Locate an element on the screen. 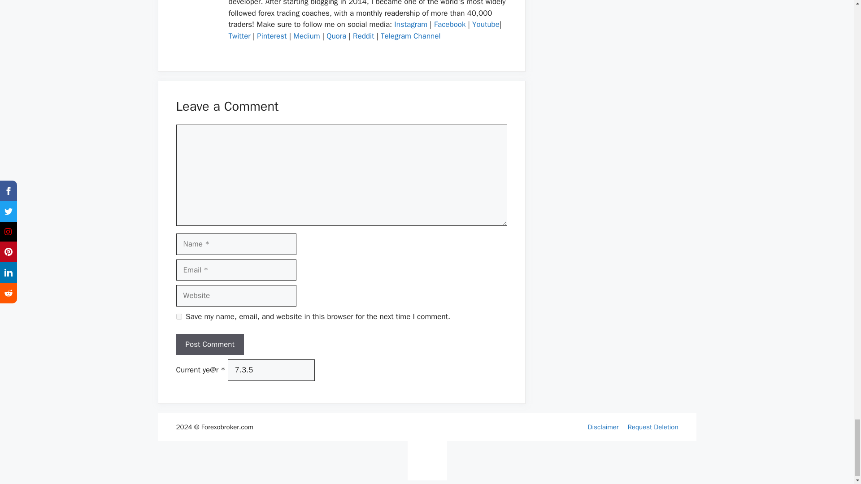 This screenshot has width=861, height=484. yes is located at coordinates (178, 316).